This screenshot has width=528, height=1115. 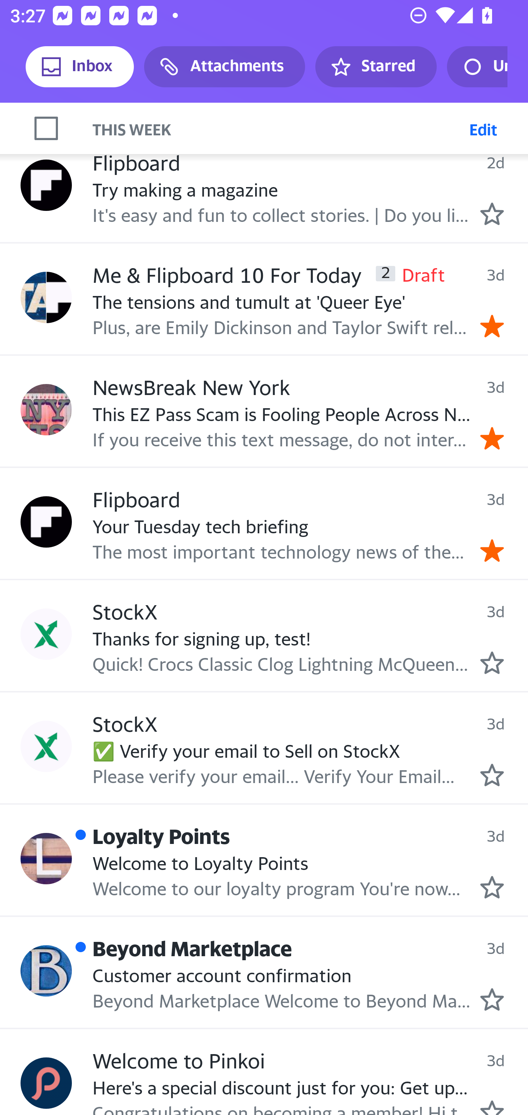 What do you see at coordinates (46, 409) in the screenshot?
I see `Profile
NewsBreak New York` at bounding box center [46, 409].